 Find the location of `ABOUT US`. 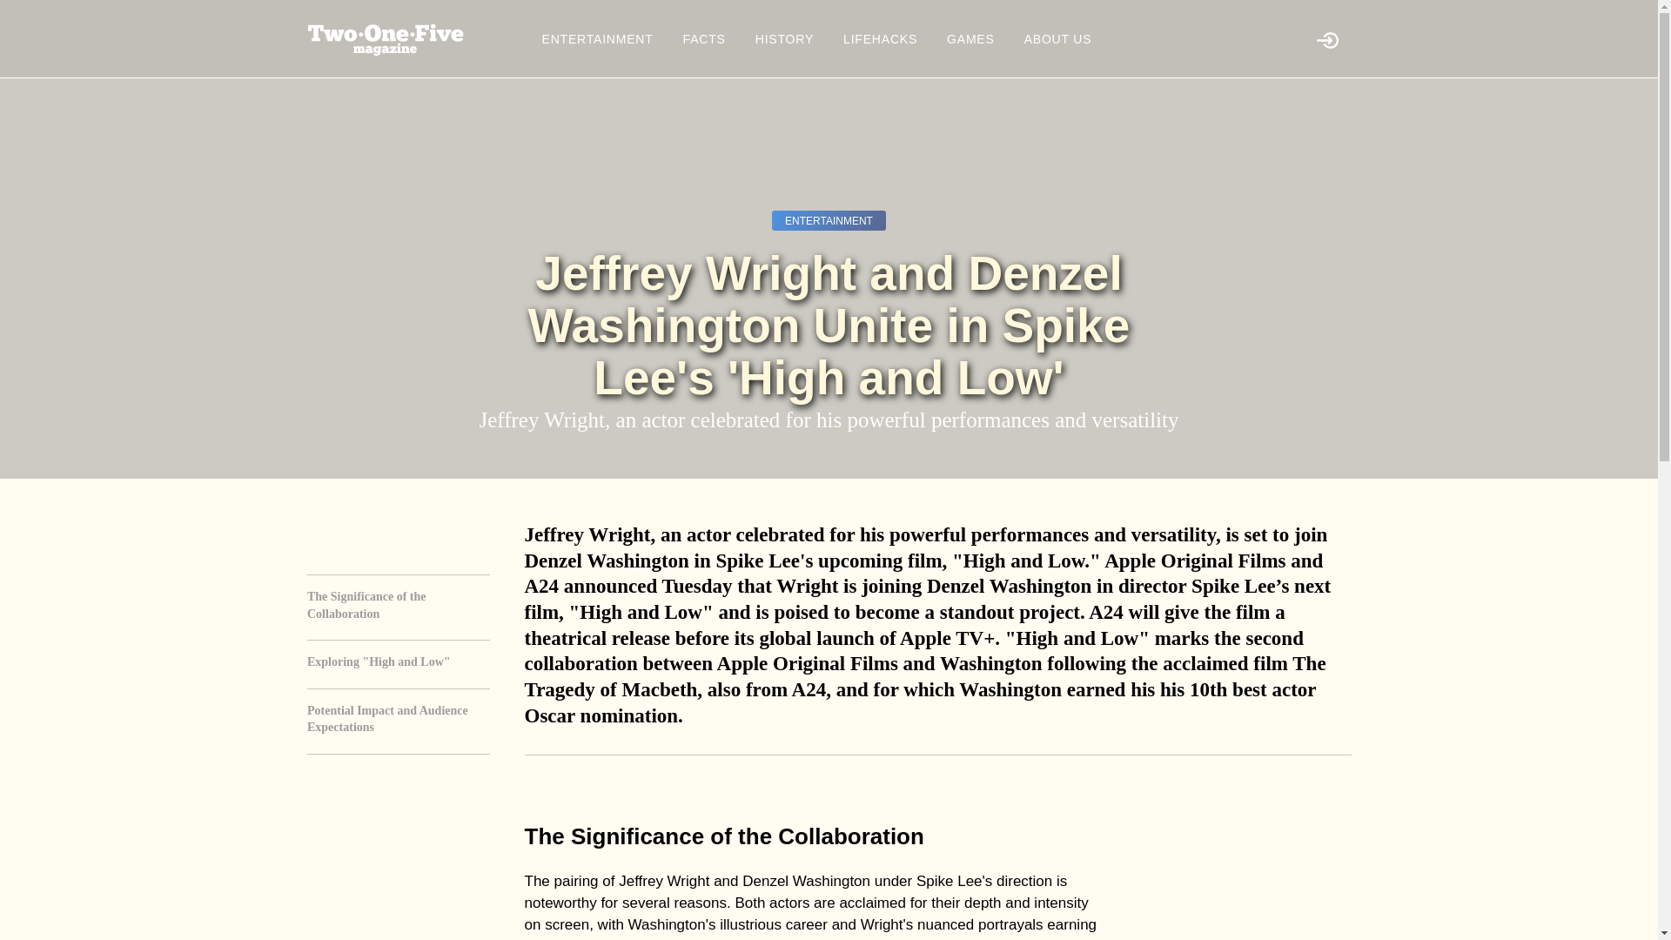

ABOUT US is located at coordinates (1058, 38).